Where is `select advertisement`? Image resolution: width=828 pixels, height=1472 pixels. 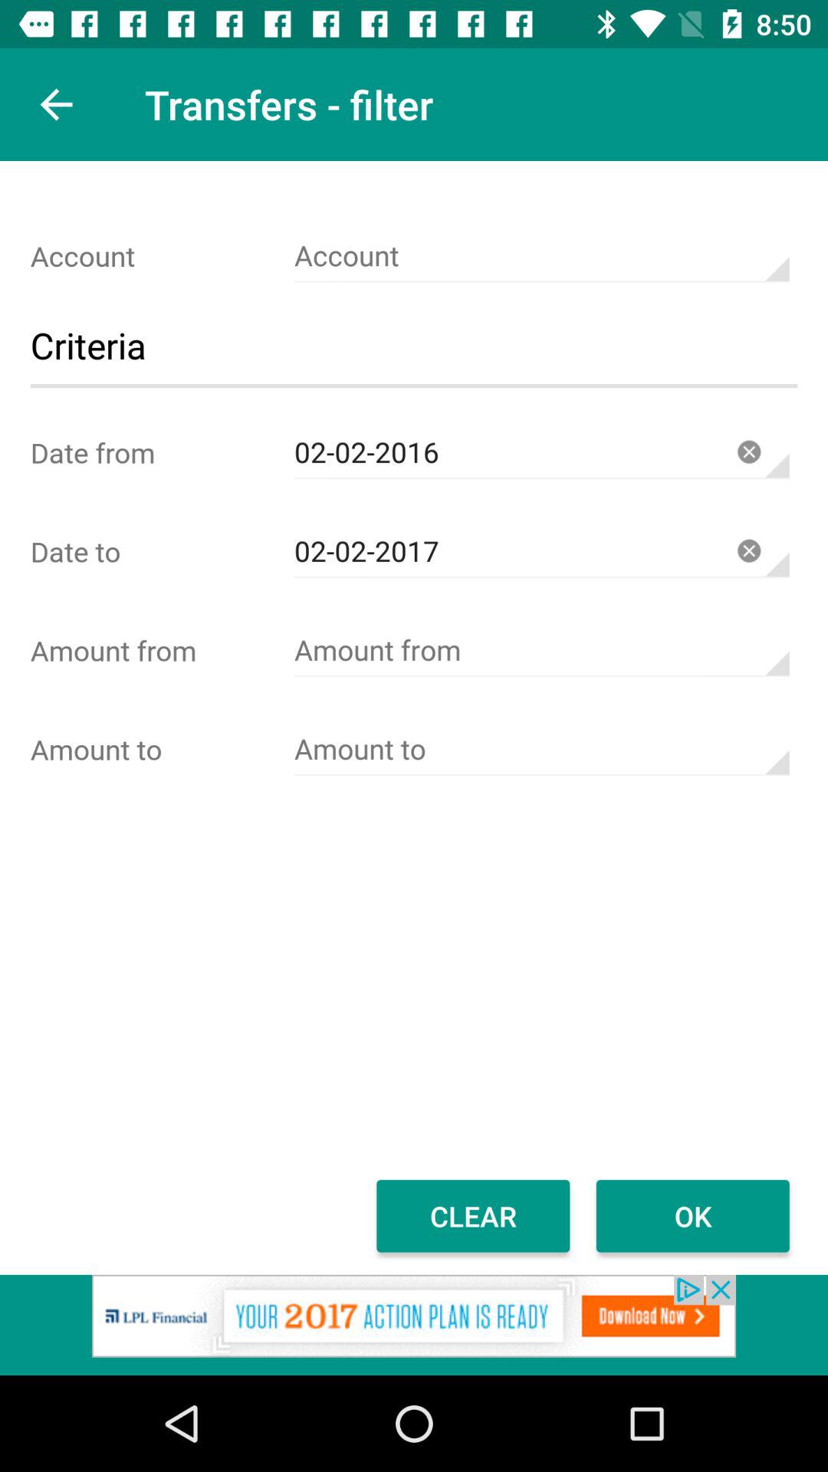 select advertisement is located at coordinates (414, 1325).